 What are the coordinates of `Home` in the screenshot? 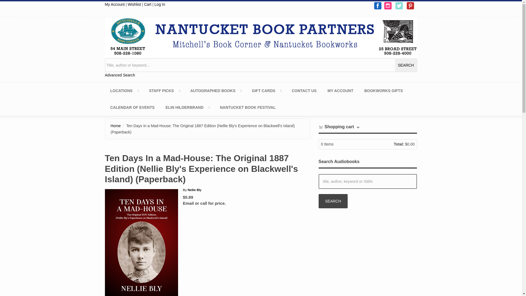 It's located at (261, 37).